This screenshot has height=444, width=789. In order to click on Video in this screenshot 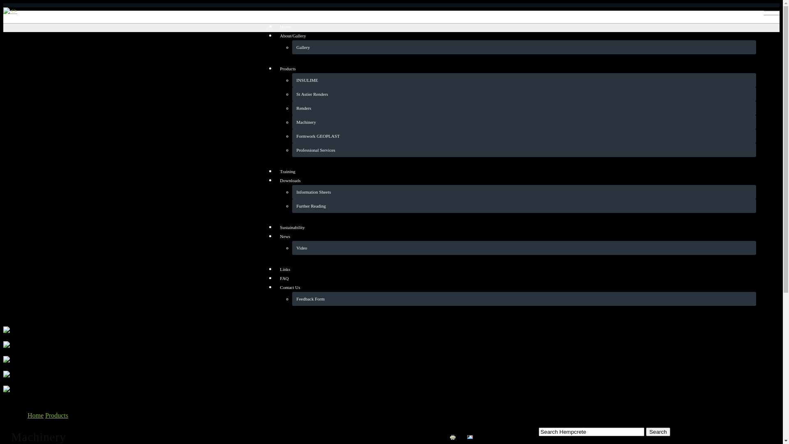, I will do `click(524, 248)`.